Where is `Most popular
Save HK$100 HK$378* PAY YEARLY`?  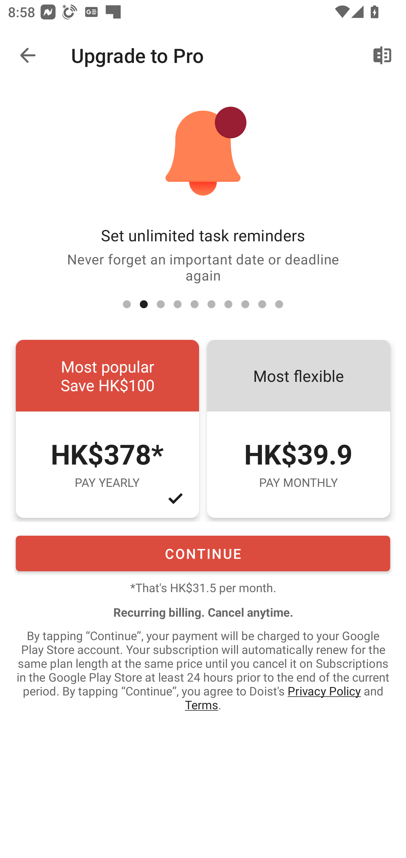 Most popular
Save HK$100 HK$378* PAY YEARLY is located at coordinates (107, 429).